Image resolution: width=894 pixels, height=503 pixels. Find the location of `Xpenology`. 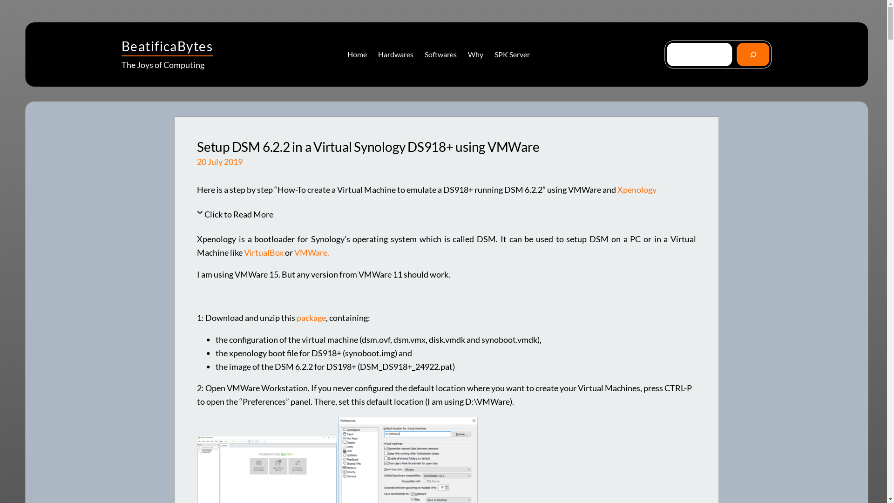

Xpenology is located at coordinates (637, 190).